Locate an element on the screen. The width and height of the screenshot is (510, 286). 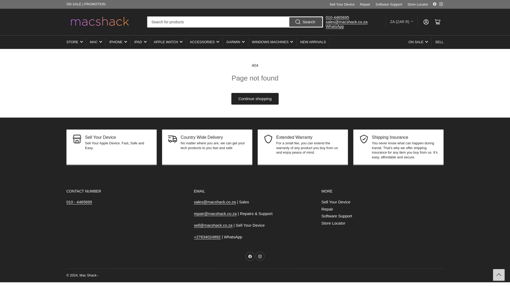
tel:0104465695 is located at coordinates (79, 202).